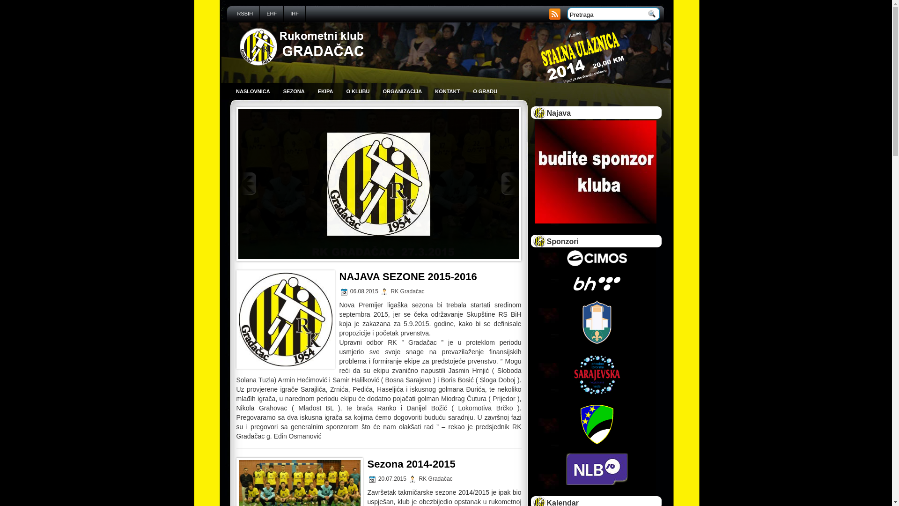 The height and width of the screenshot is (506, 899). What do you see at coordinates (448, 92) in the screenshot?
I see `KONTAKT` at bounding box center [448, 92].